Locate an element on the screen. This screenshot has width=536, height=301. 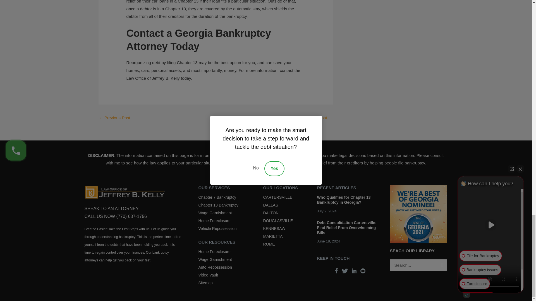
Who Qualifies for Chapter 13 Bankruptcy in Georgia? is located at coordinates (343, 200).